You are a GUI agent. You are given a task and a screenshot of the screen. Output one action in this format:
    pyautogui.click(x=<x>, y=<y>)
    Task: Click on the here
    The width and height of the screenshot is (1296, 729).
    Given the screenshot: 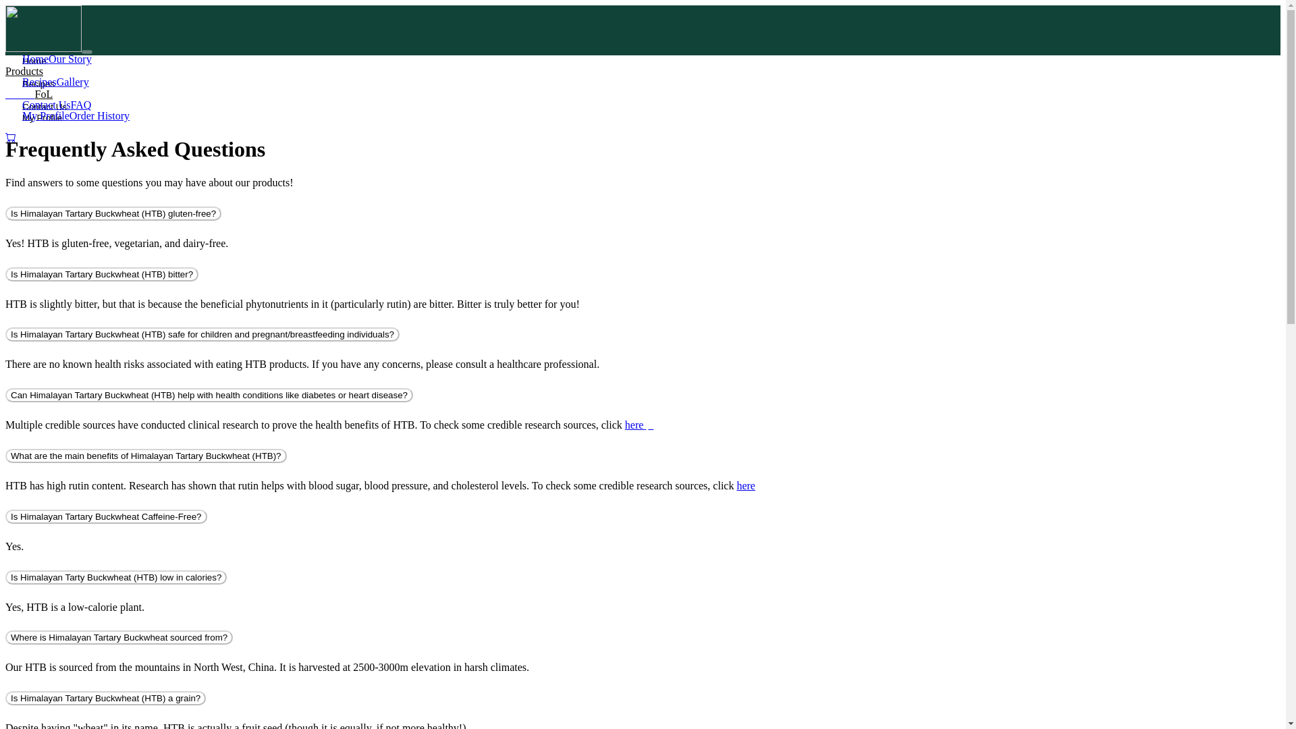 What is the action you would take?
    pyautogui.click(x=745, y=485)
    